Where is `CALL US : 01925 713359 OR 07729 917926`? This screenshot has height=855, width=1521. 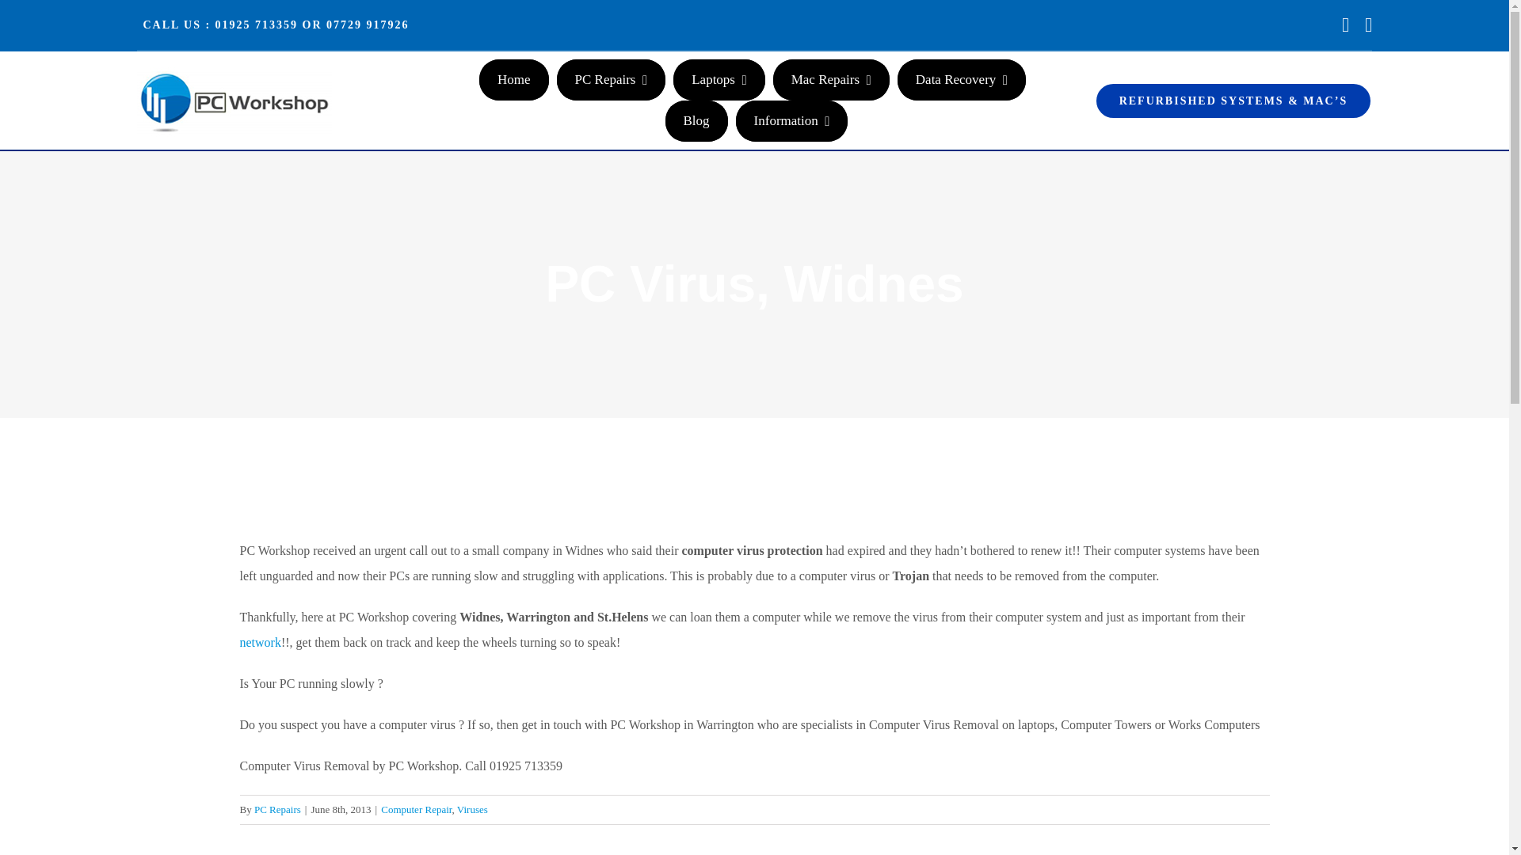 CALL US : 01925 713359 OR 07729 917926 is located at coordinates (273, 24).